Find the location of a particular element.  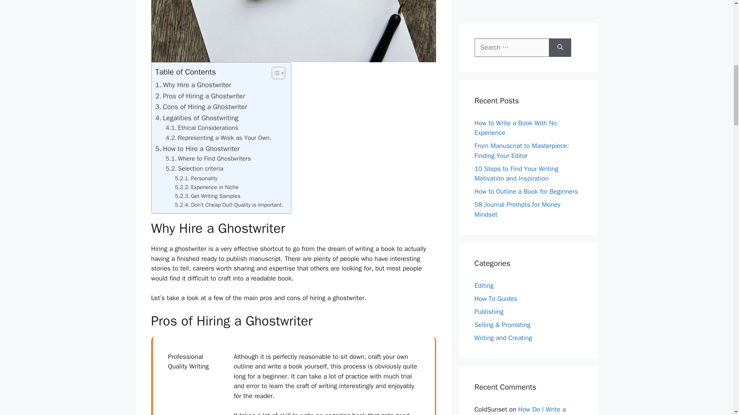

Representing a Work as Your Own. is located at coordinates (218, 138).